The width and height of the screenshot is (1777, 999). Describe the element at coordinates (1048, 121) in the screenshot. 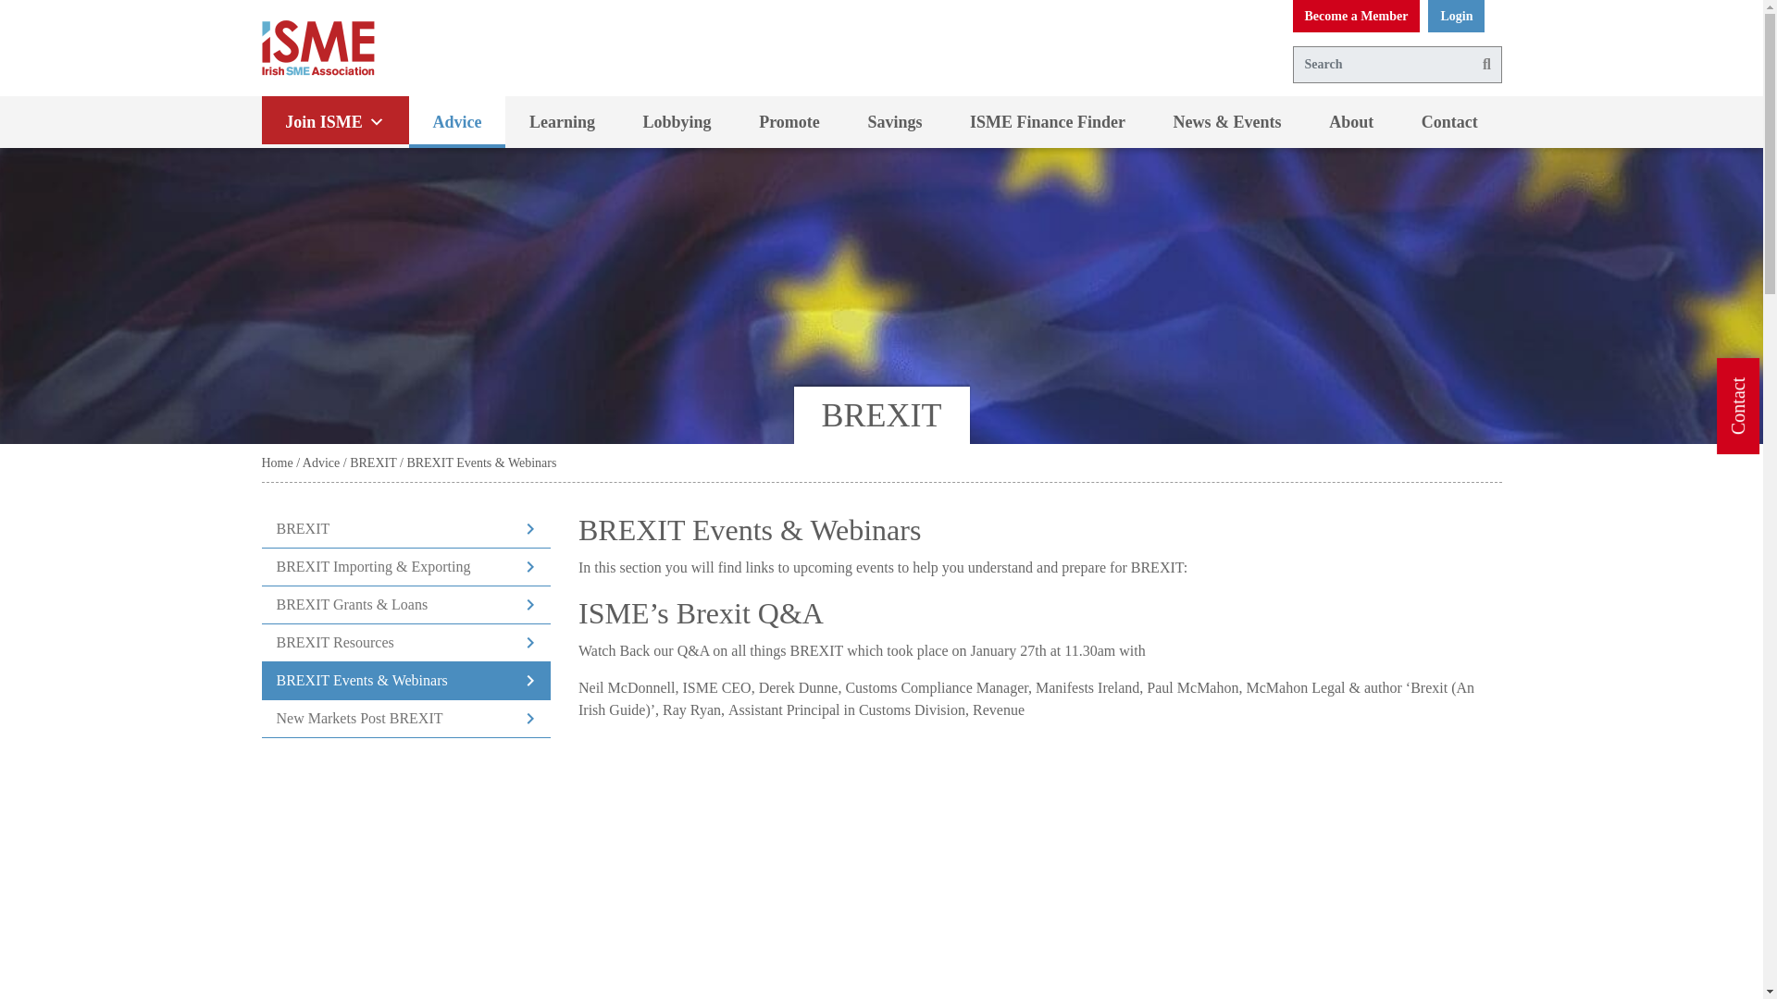

I see `ISME Finance Finder` at that location.